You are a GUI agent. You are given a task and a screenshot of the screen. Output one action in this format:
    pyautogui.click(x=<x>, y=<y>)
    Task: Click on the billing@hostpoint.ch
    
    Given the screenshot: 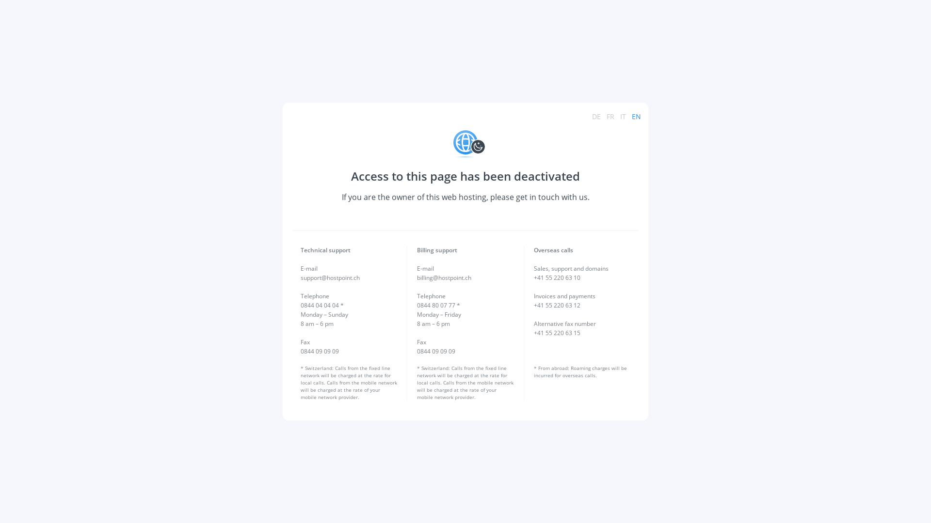 What is the action you would take?
    pyautogui.click(x=444, y=278)
    